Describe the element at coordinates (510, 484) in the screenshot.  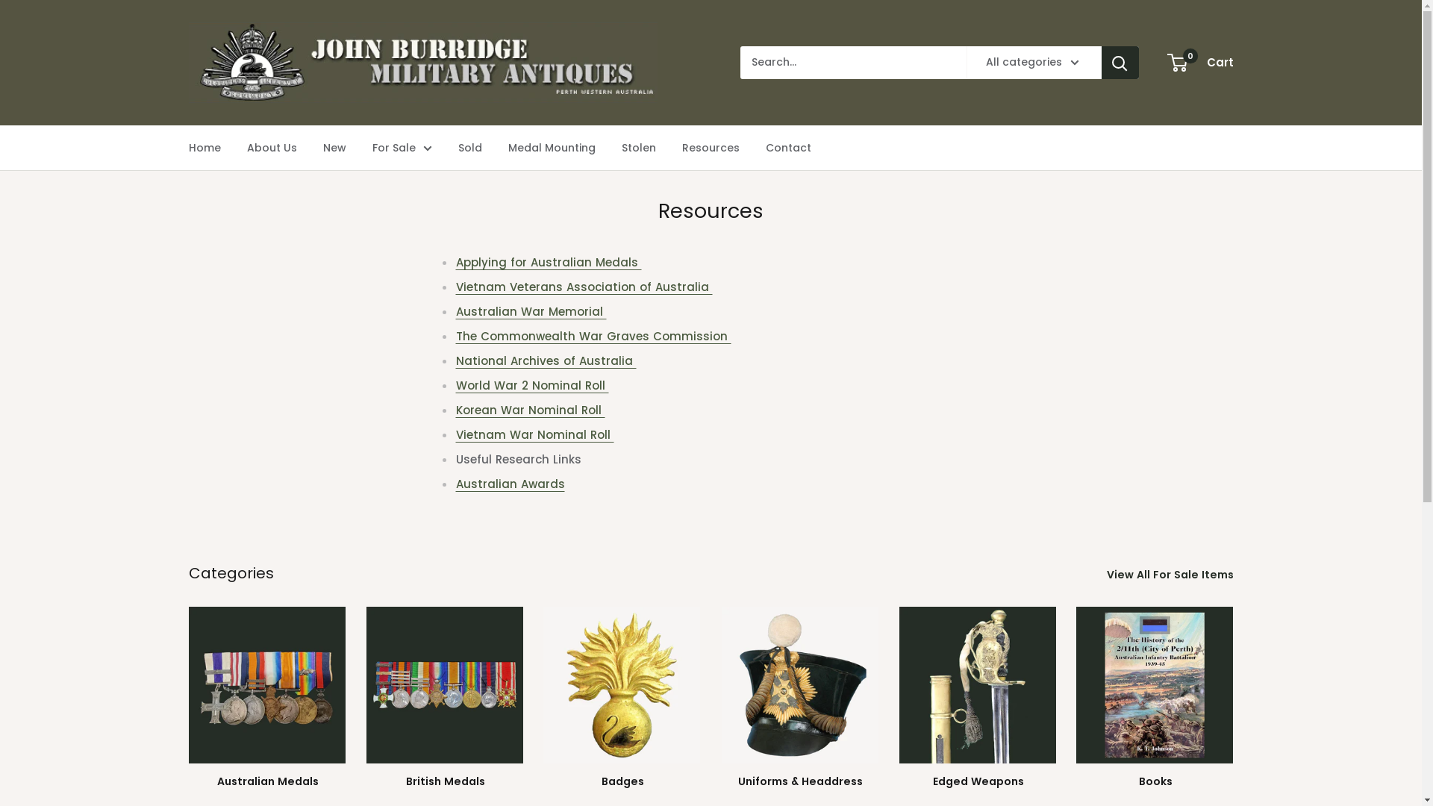
I see `Australian Awards` at that location.